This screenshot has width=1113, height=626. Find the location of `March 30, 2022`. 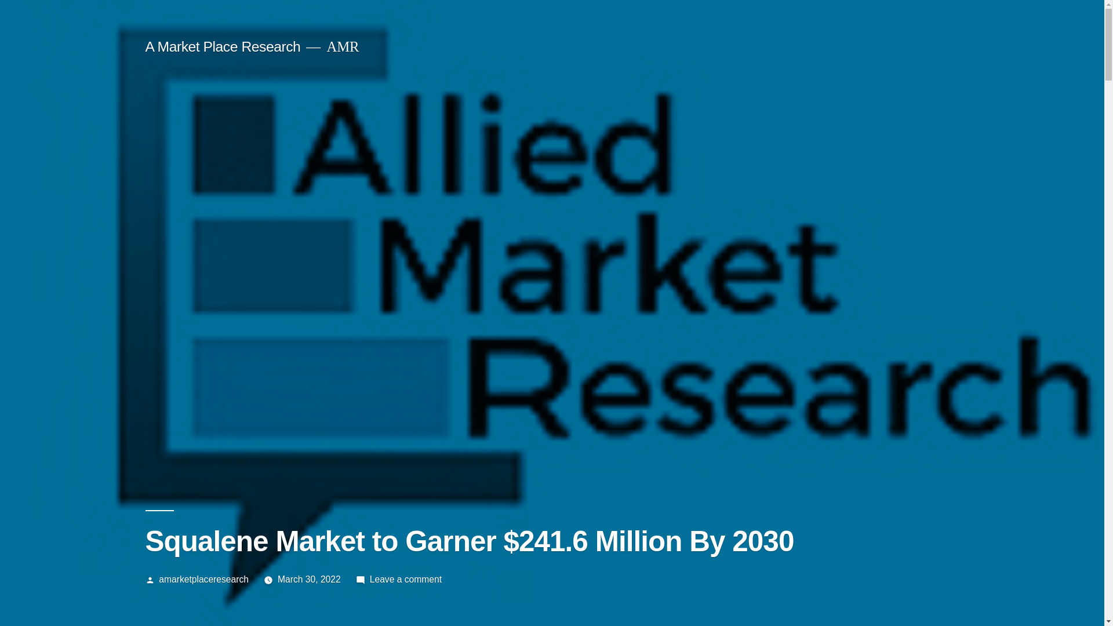

March 30, 2022 is located at coordinates (308, 579).